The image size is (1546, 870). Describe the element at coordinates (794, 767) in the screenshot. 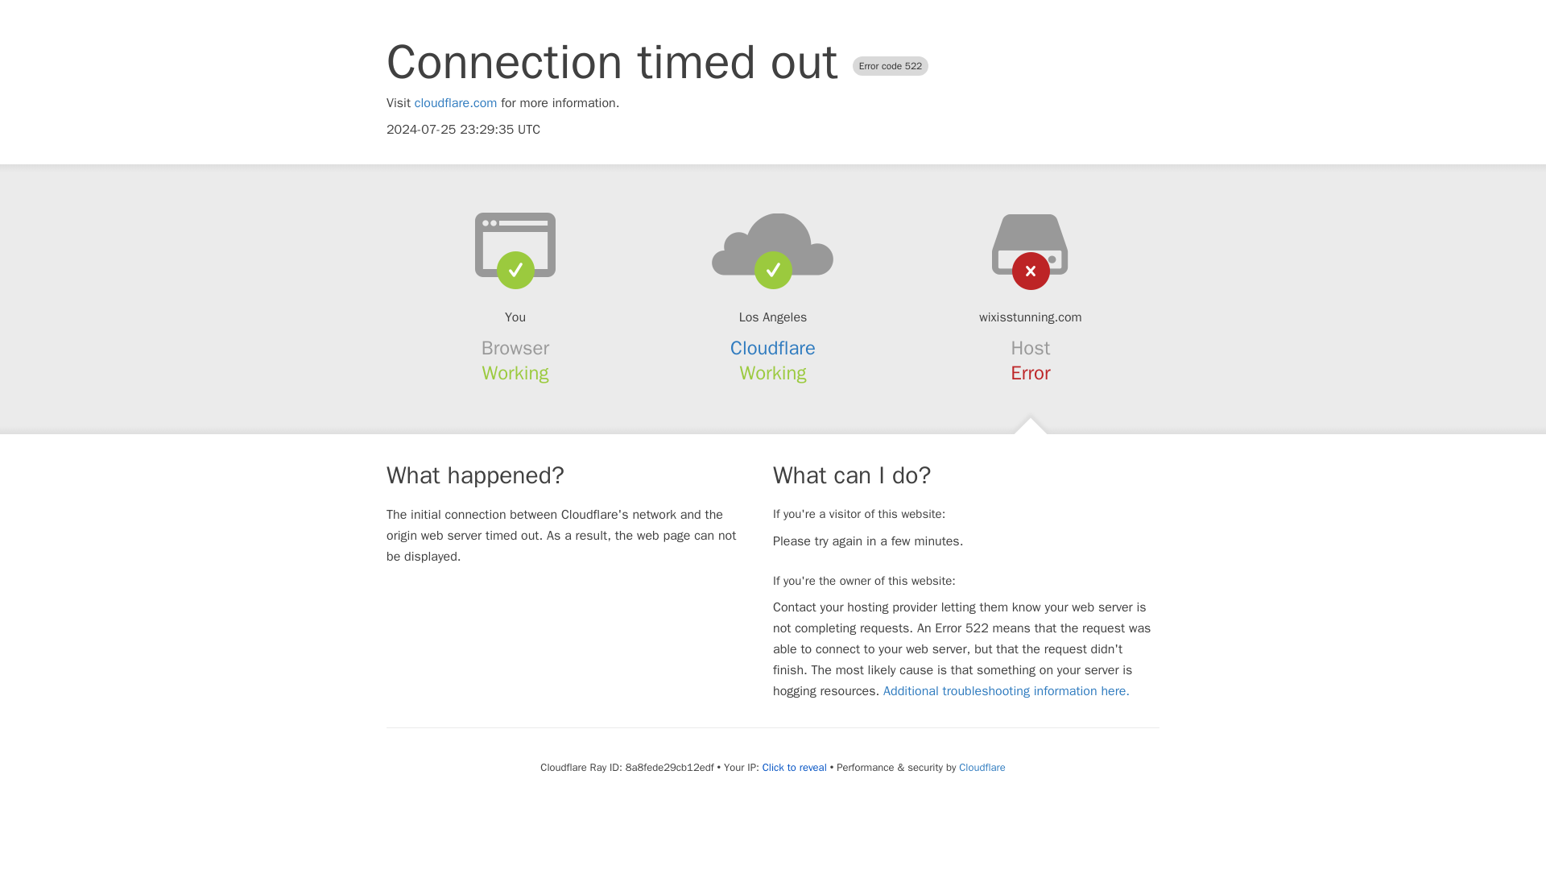

I see `Click to reveal` at that location.